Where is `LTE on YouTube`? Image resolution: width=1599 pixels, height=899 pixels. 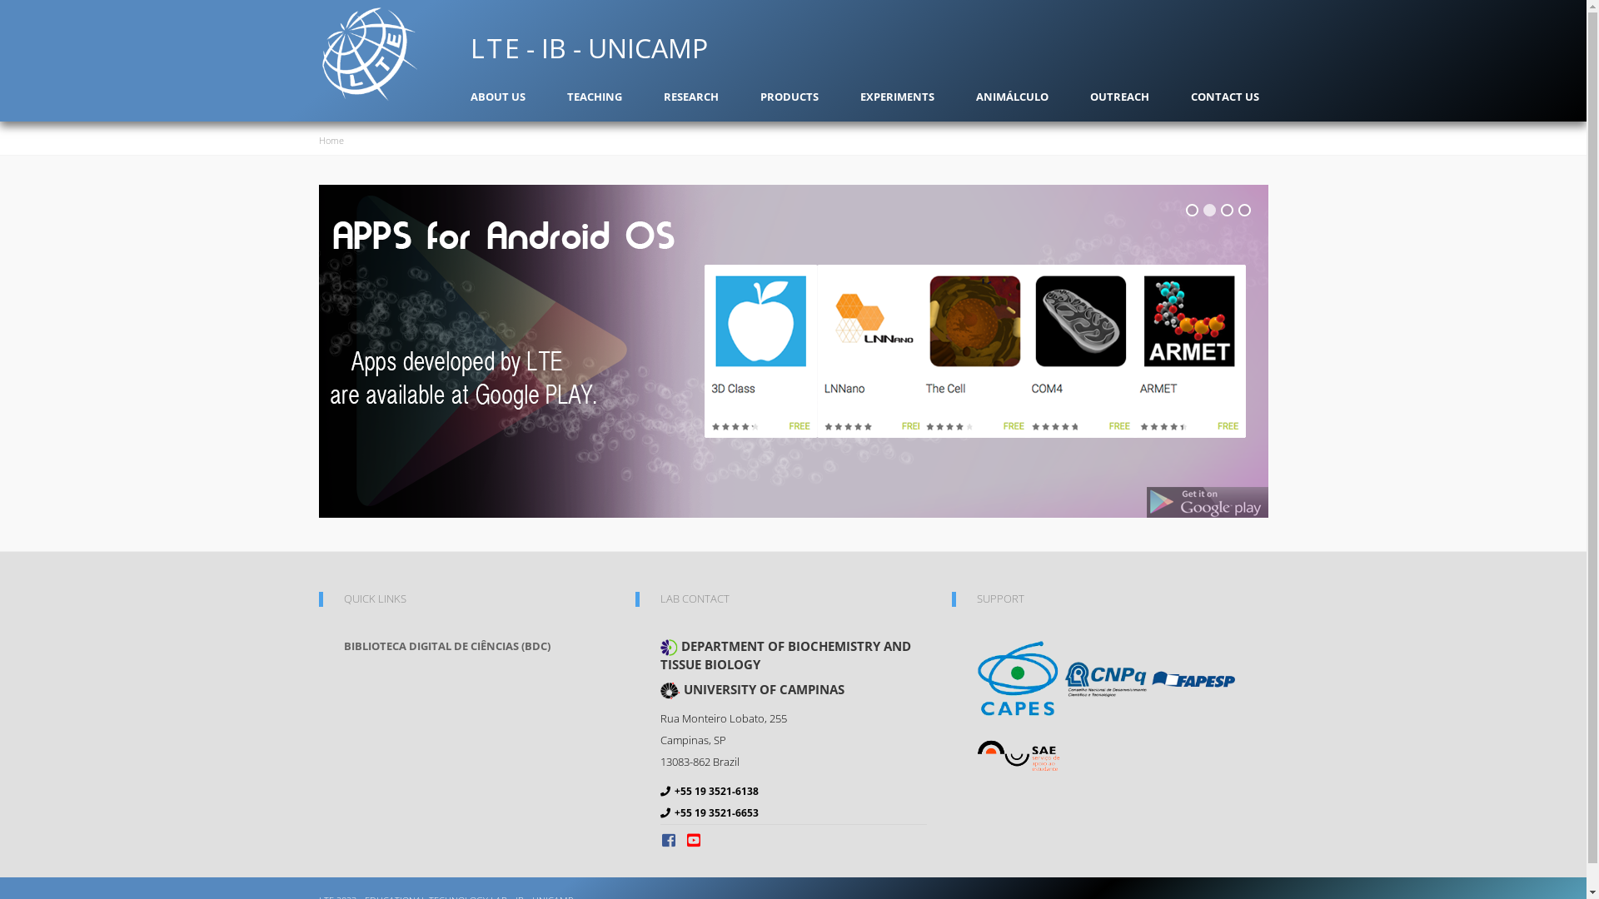 LTE on YouTube is located at coordinates (694, 840).